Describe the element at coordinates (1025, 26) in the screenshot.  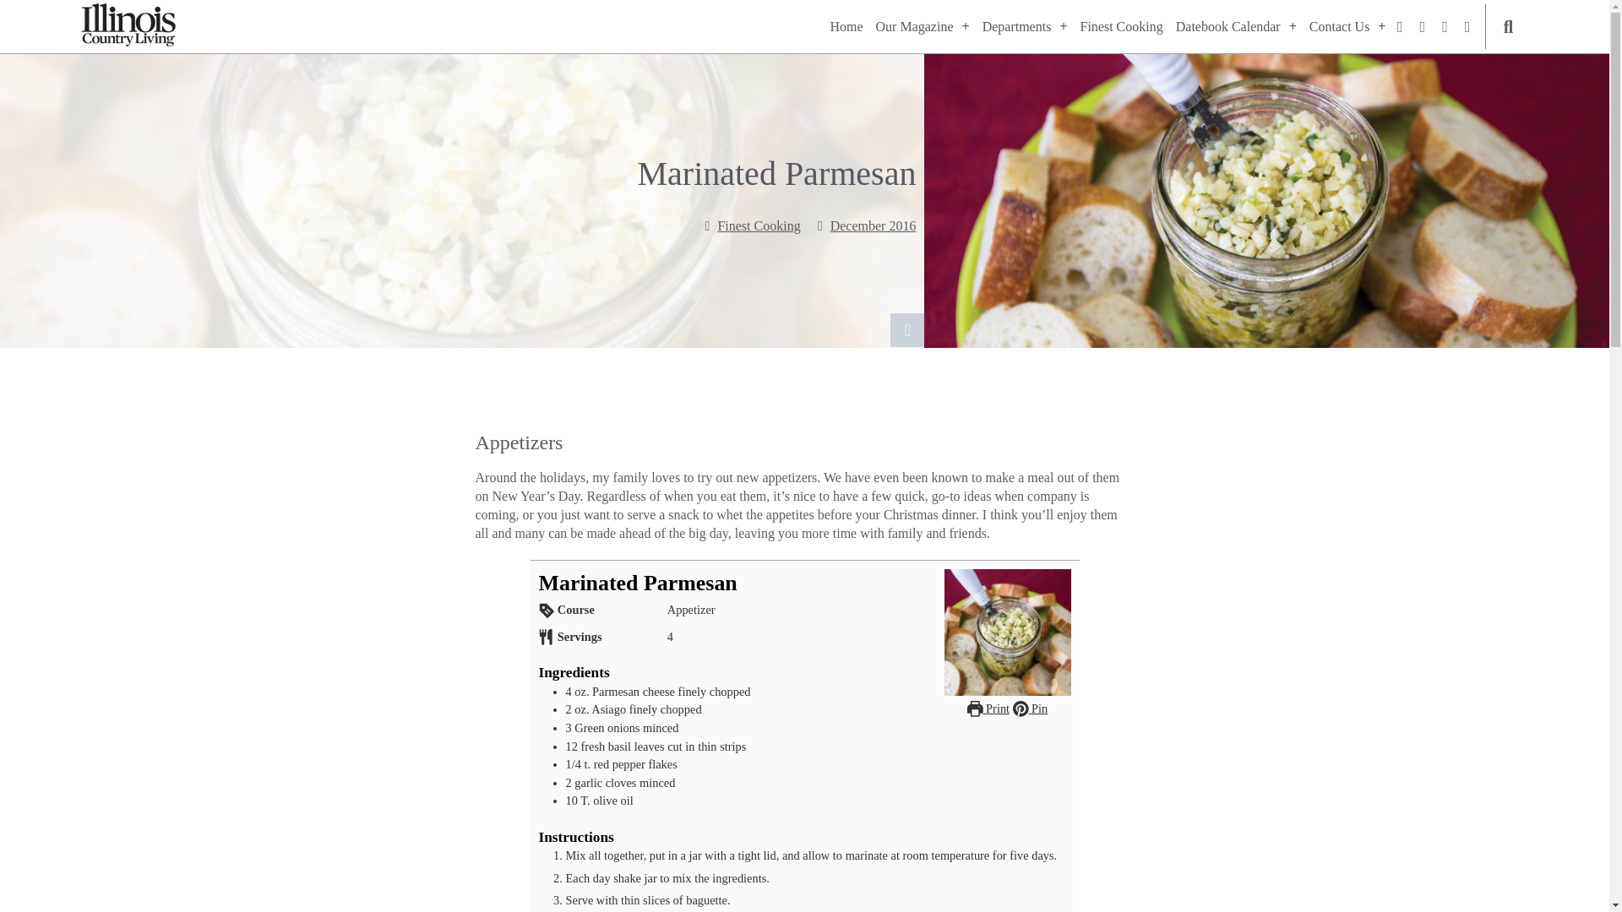
I see `Departments` at that location.